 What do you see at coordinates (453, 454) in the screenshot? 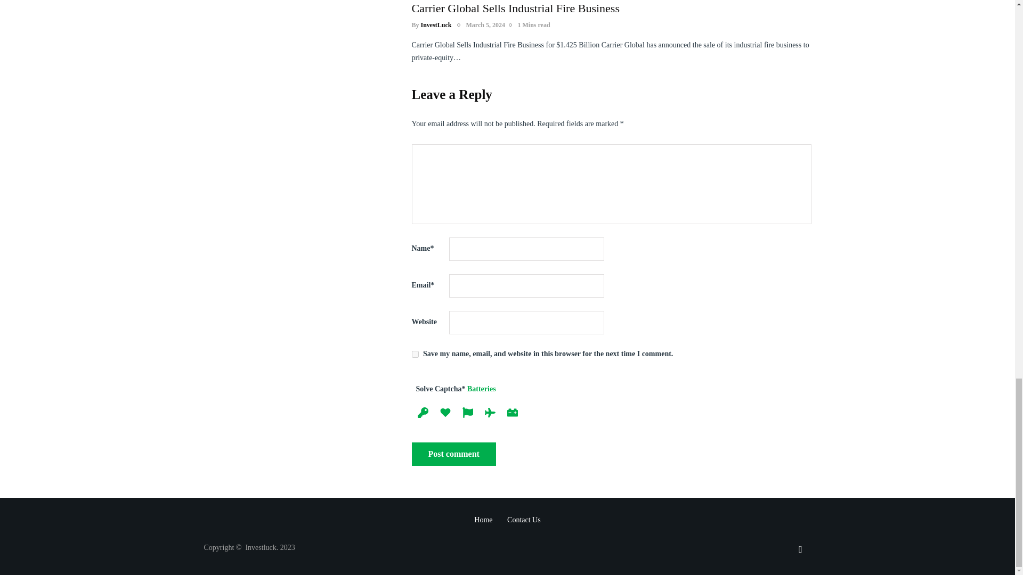
I see `Post comment` at bounding box center [453, 454].